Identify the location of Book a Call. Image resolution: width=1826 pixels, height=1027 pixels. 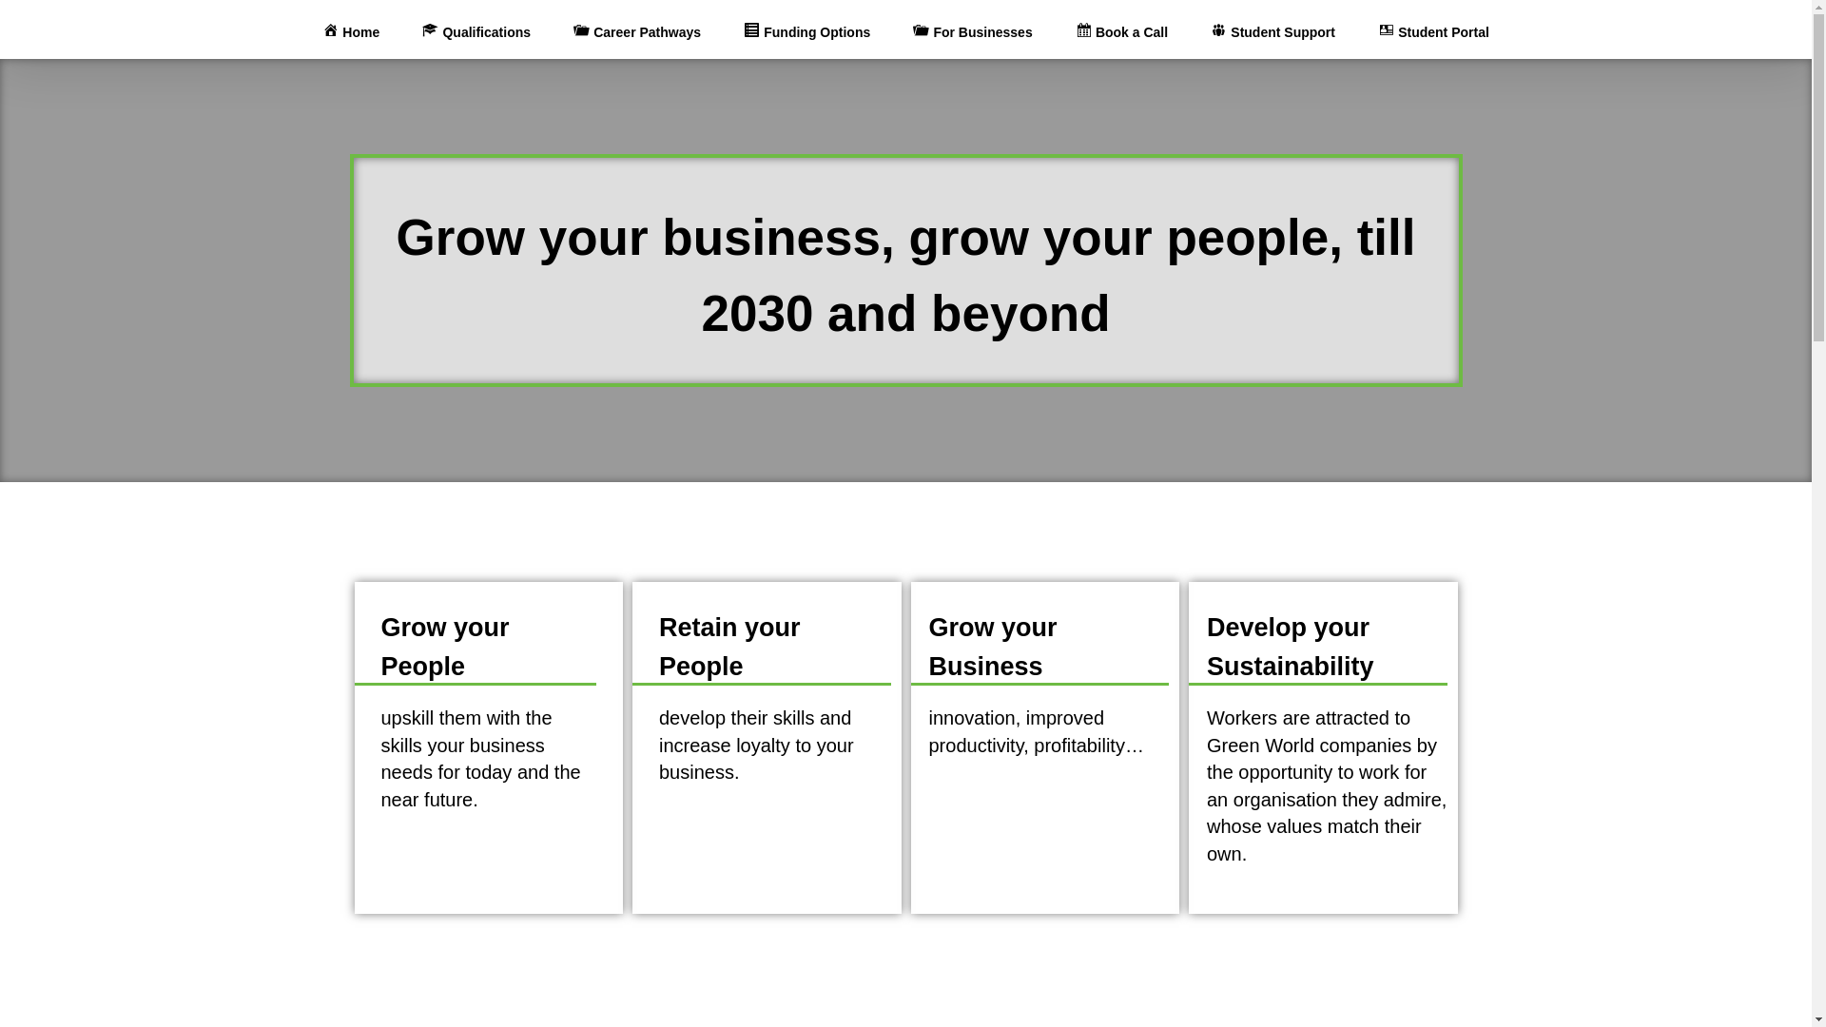
(1121, 29).